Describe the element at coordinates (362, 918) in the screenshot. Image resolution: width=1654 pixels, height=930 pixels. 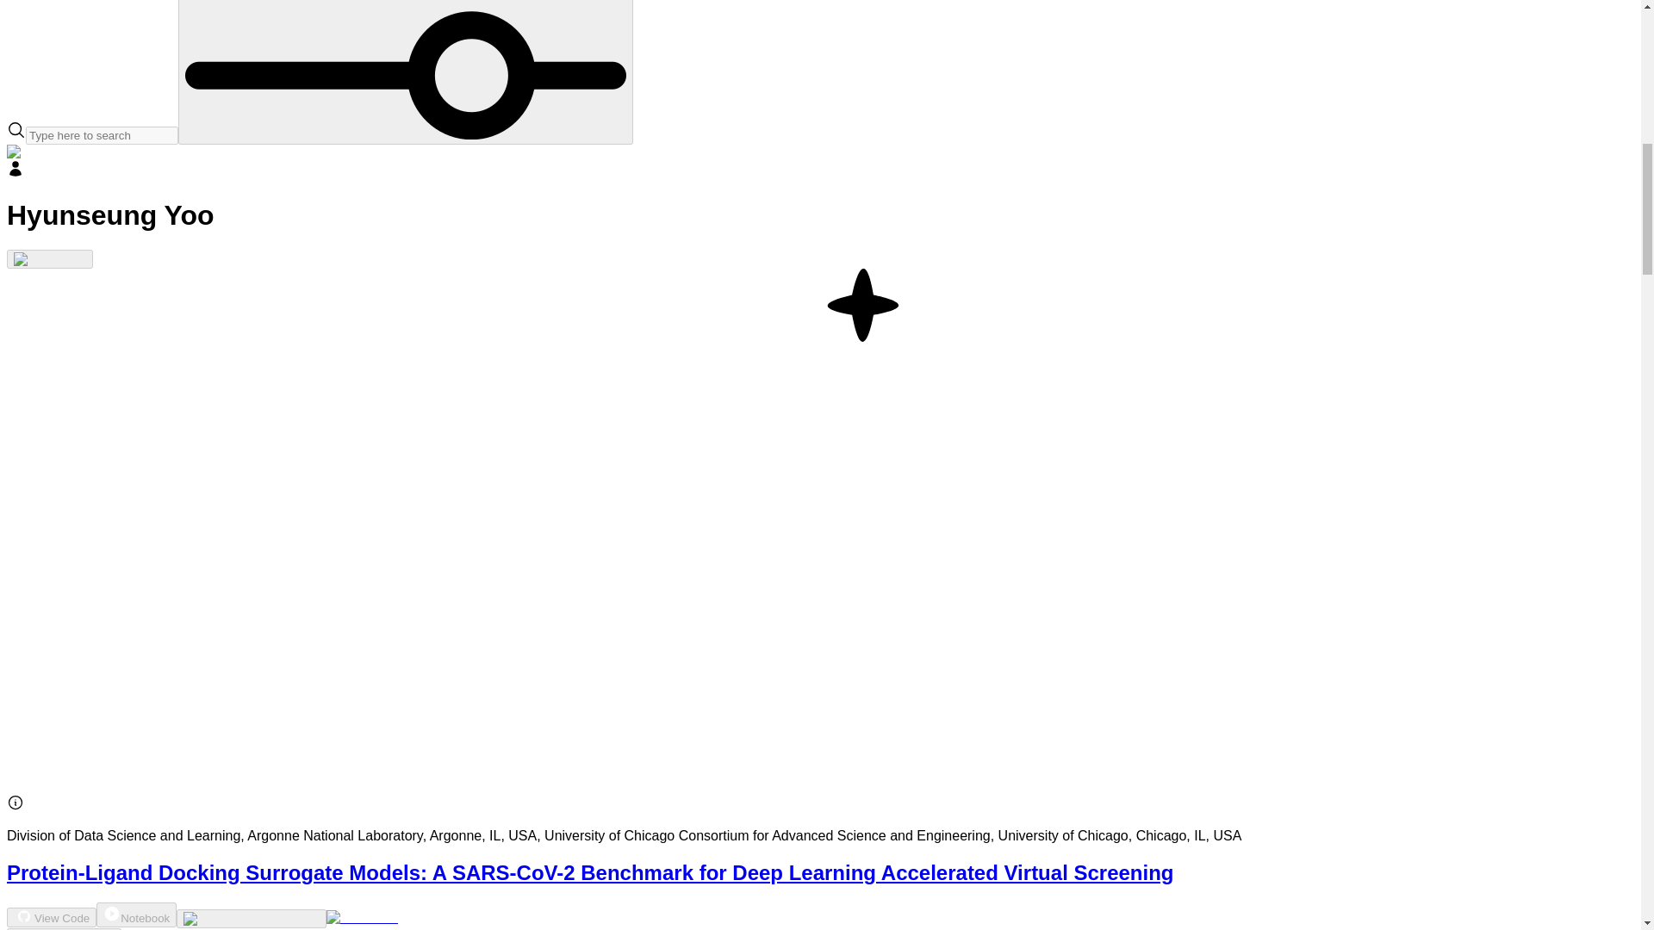
I see `Contribute your code for this paper to the community` at that location.